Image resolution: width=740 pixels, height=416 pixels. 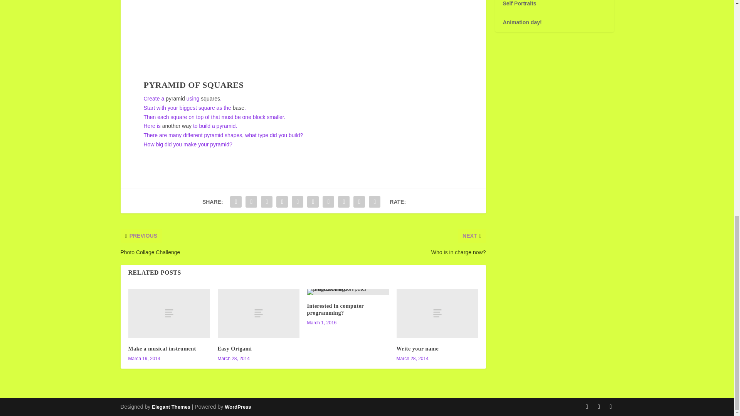 I want to click on Write your name, so click(x=417, y=348).